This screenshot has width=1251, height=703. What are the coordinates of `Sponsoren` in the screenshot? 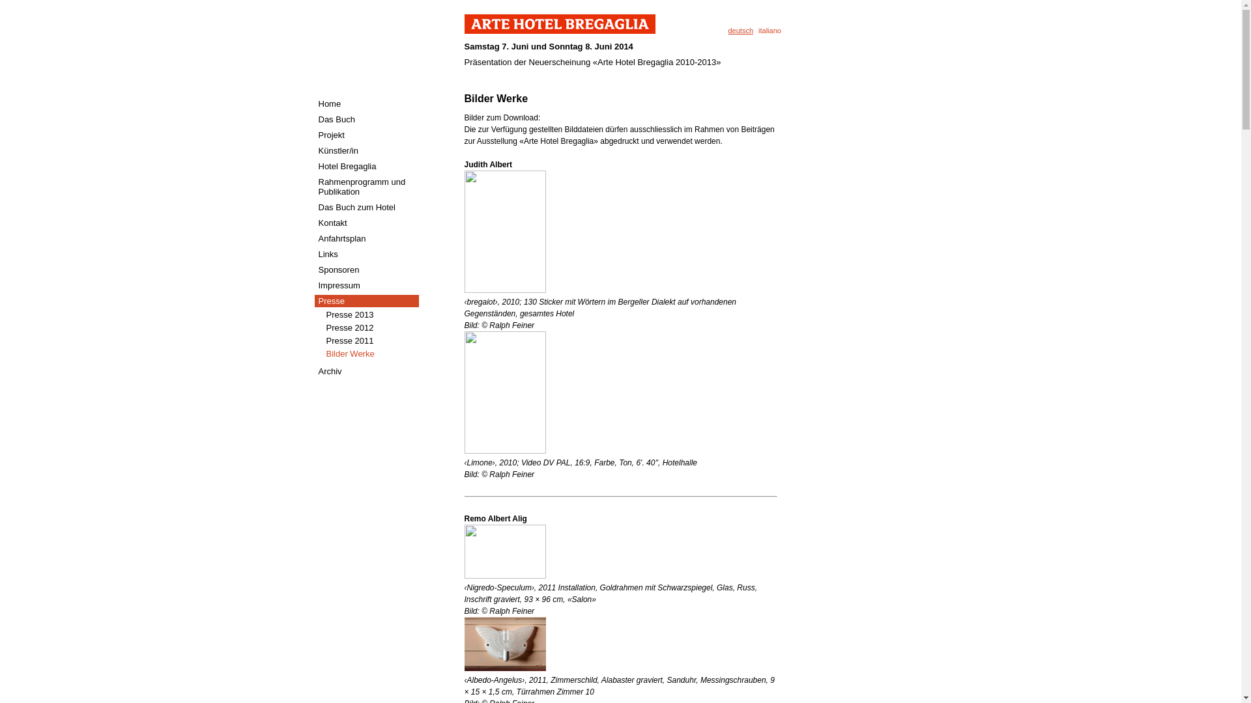 It's located at (366, 269).